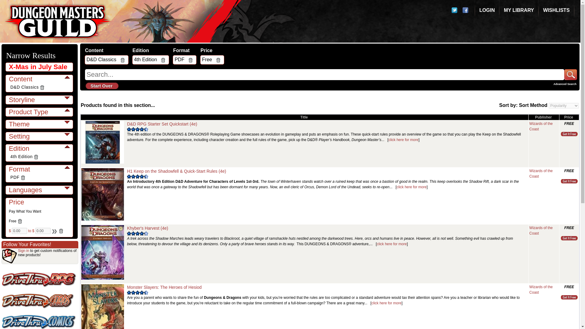 The width and height of the screenshot is (585, 329). Describe the element at coordinates (556, 10) in the screenshot. I see `WISHLISTS` at that location.